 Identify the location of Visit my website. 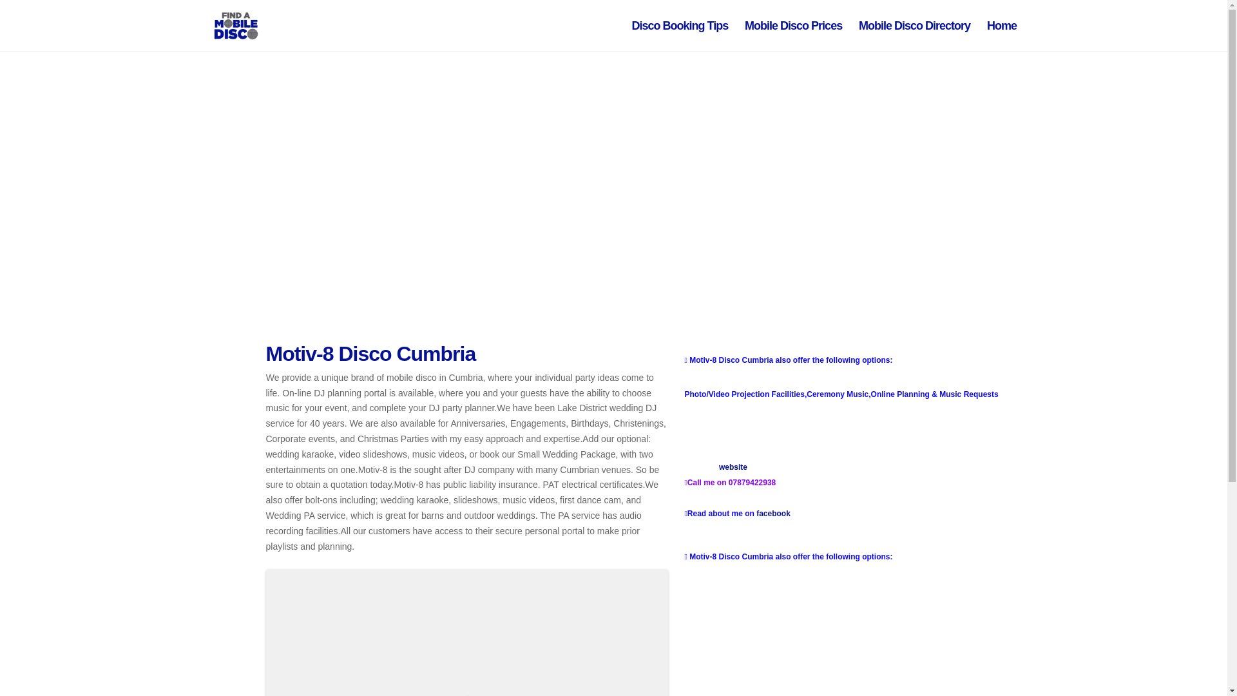
(716, 467).